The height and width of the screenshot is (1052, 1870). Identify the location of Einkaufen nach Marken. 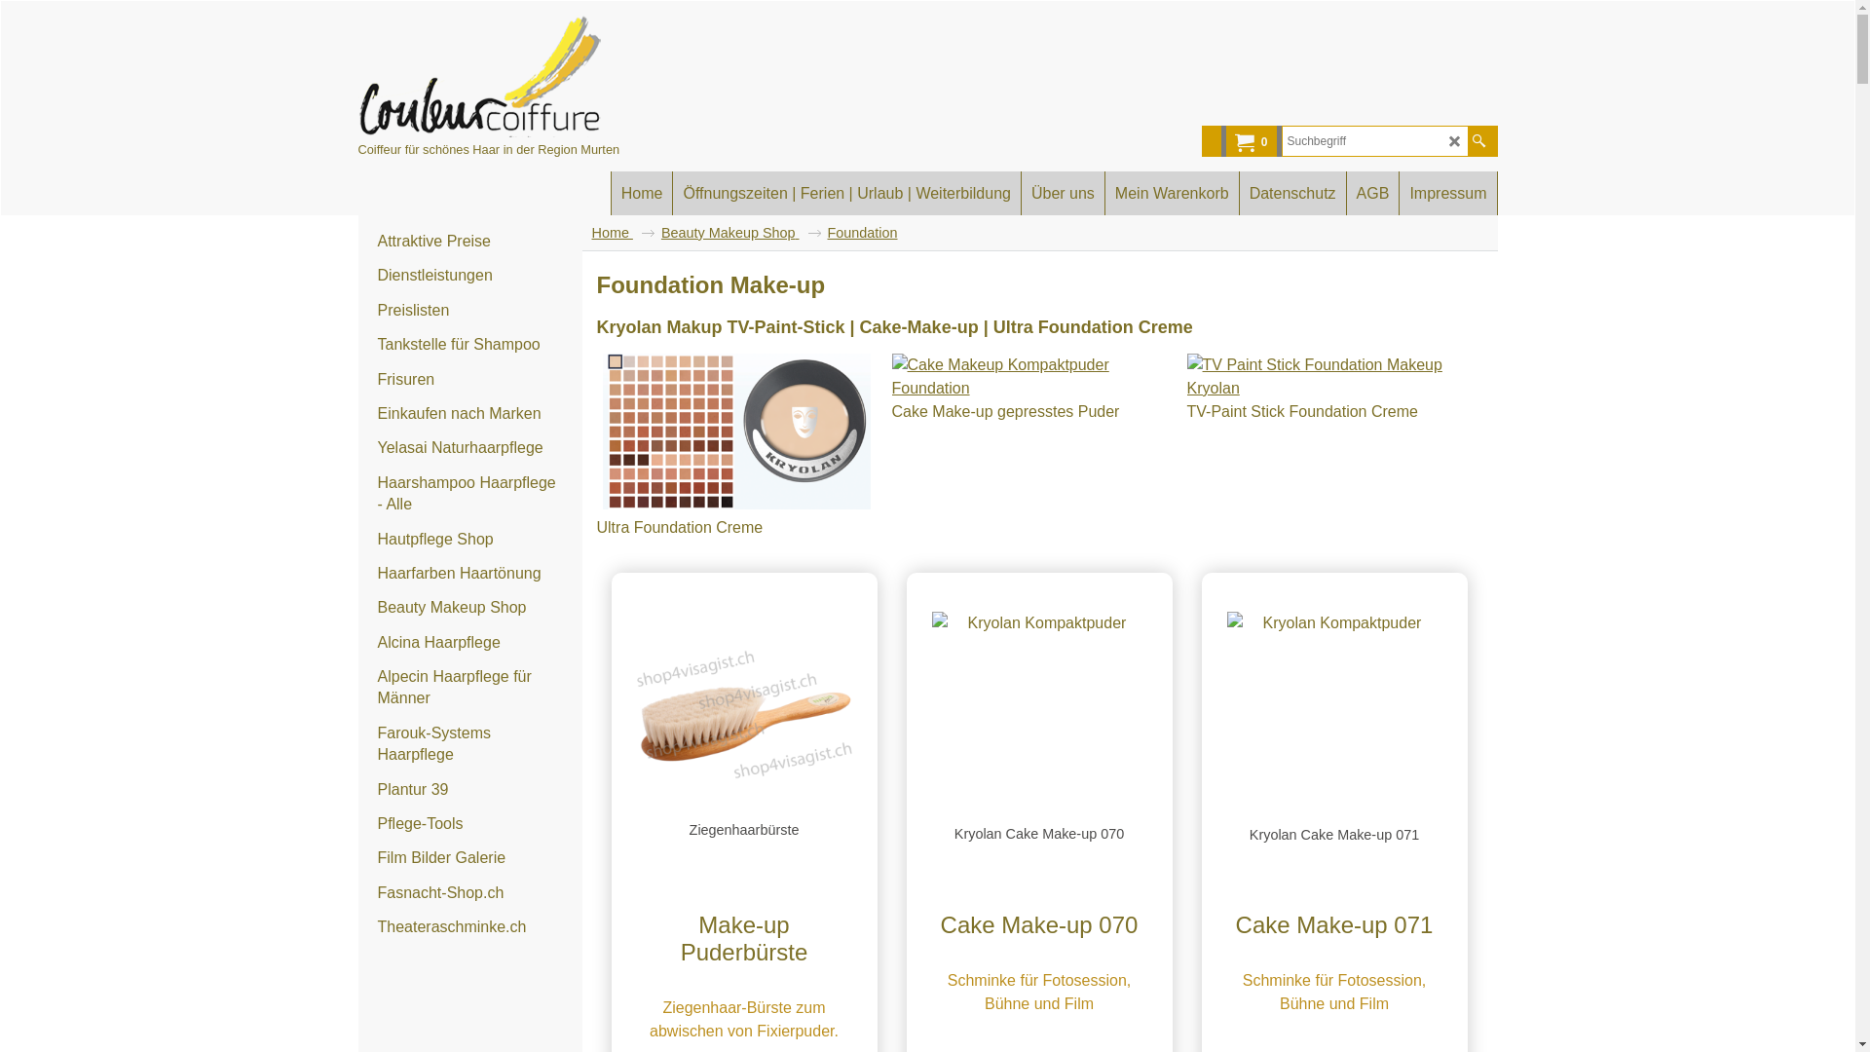
(470, 415).